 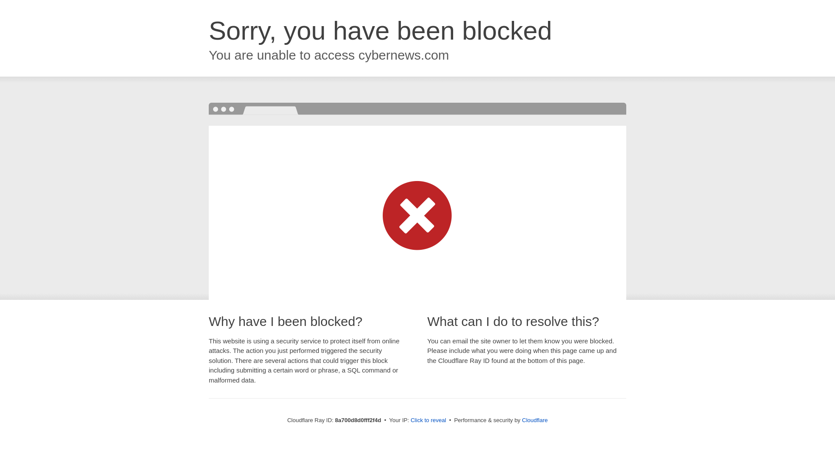 What do you see at coordinates (535, 420) in the screenshot?
I see `Cloudflare` at bounding box center [535, 420].